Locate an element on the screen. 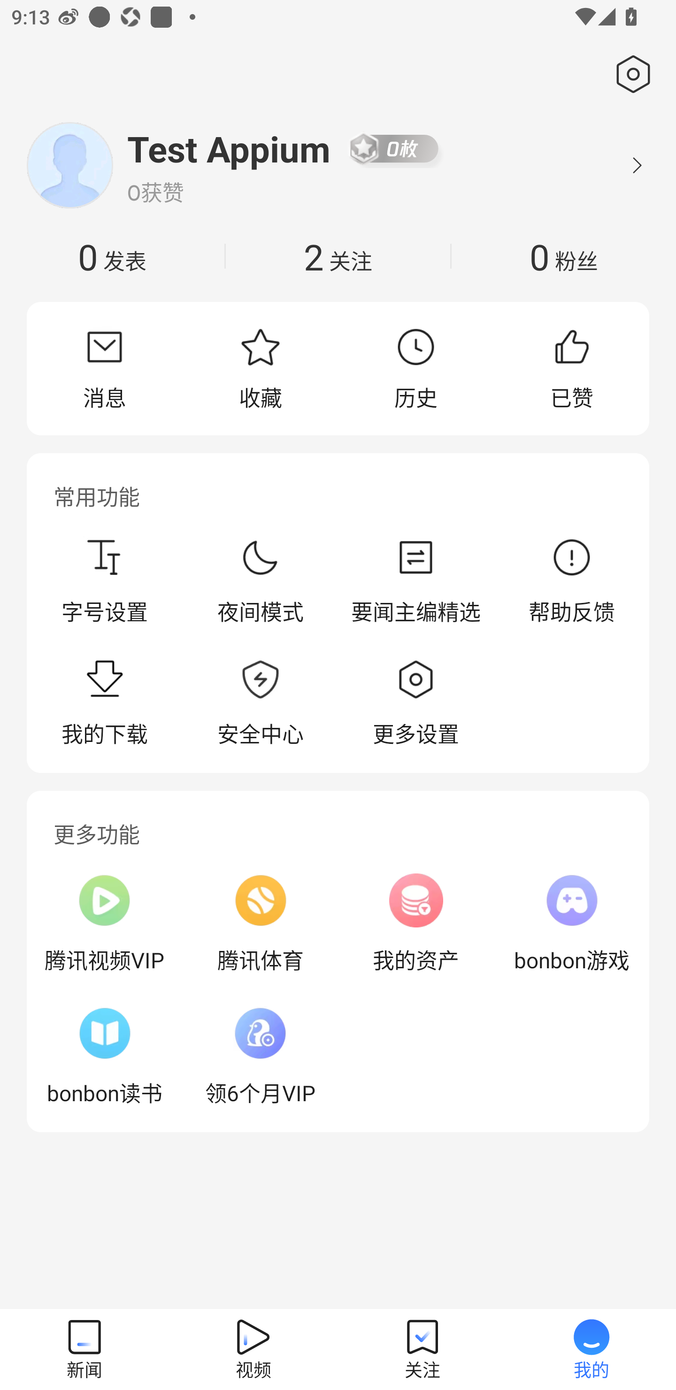 The width and height of the screenshot is (676, 1390). 0粉丝，可点击 is located at coordinates (563, 256).